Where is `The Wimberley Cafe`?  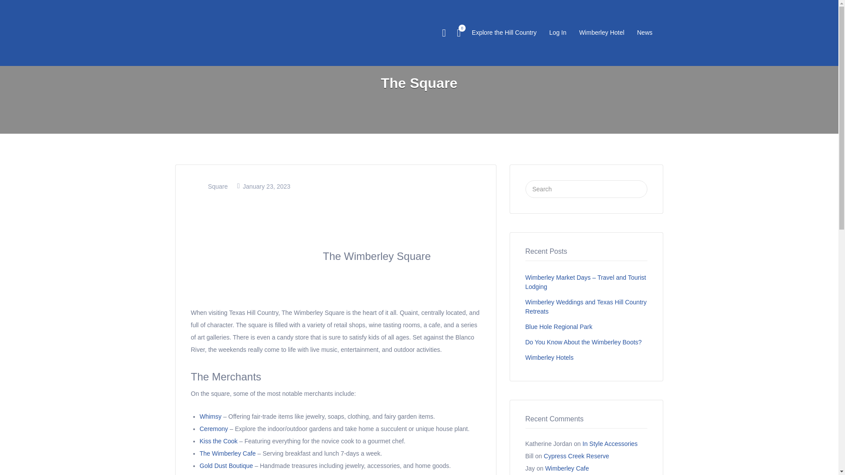
The Wimberley Cafe is located at coordinates (228, 453).